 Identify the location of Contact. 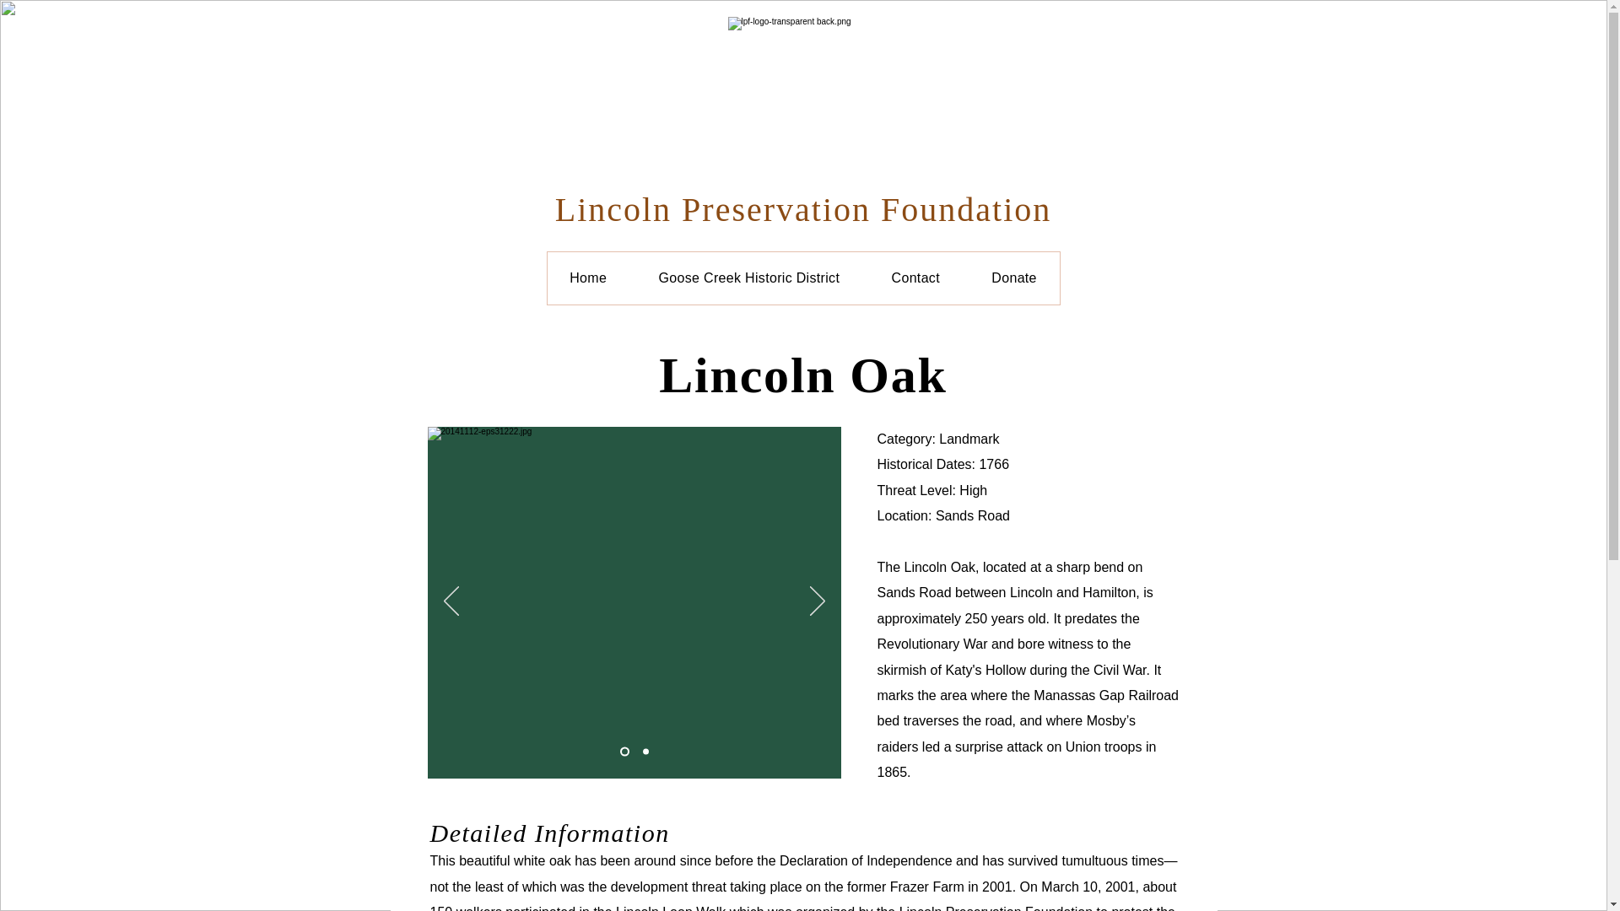
(915, 278).